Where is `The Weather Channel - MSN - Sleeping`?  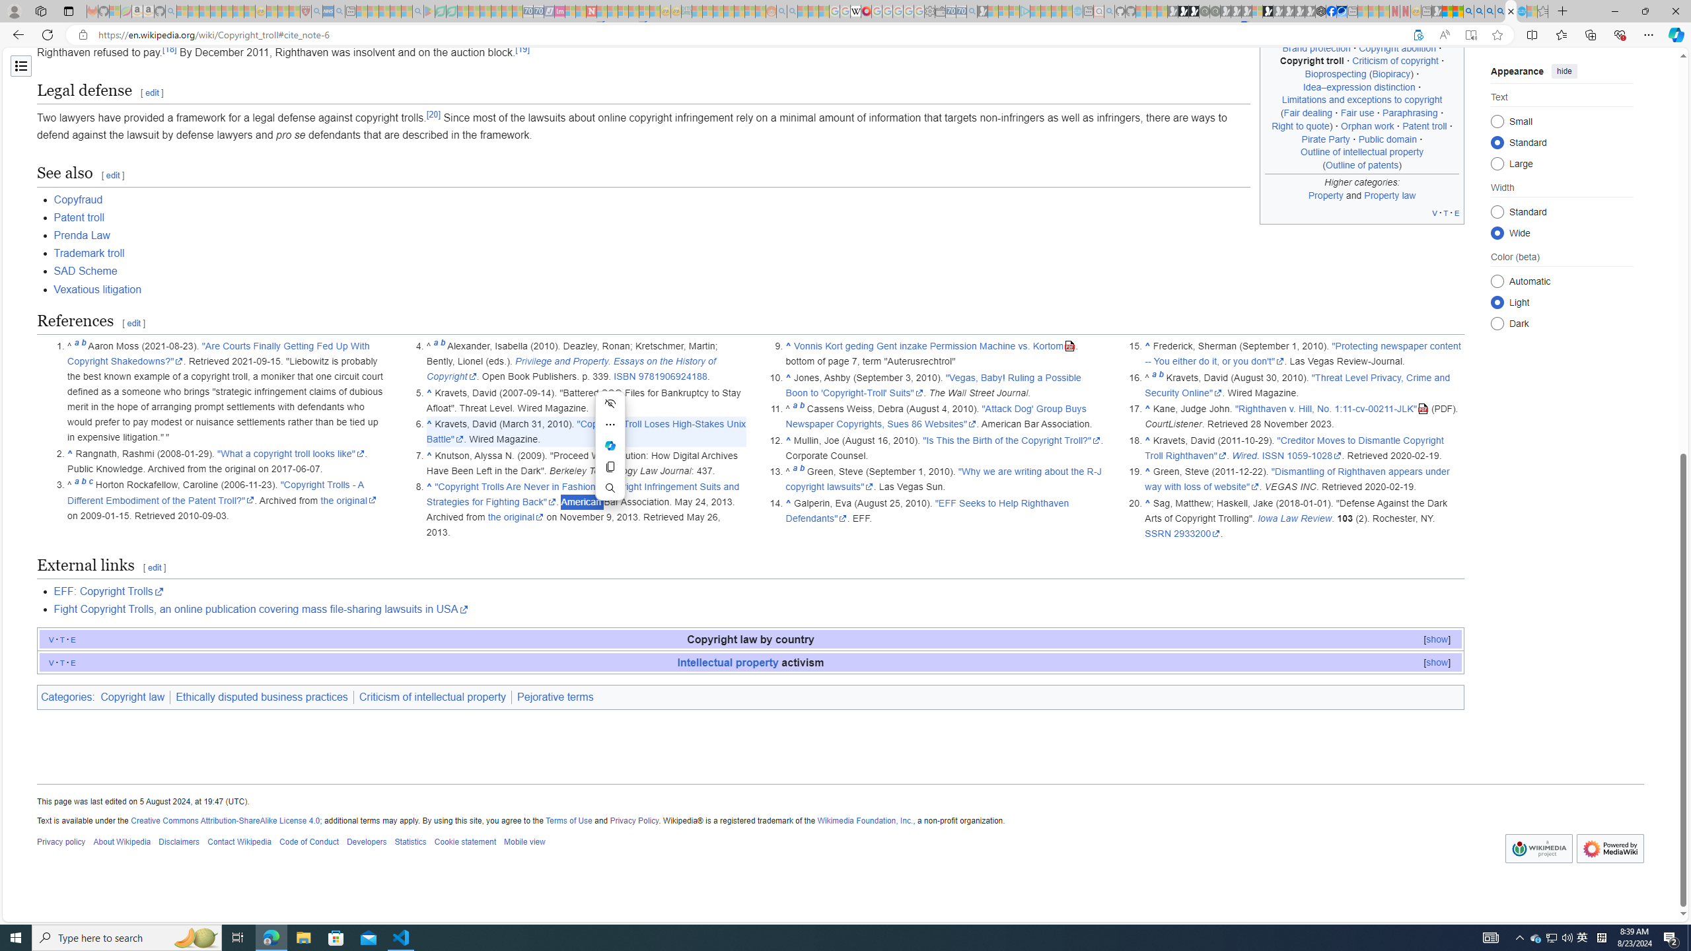
The Weather Channel - MSN - Sleeping is located at coordinates (204, 11).